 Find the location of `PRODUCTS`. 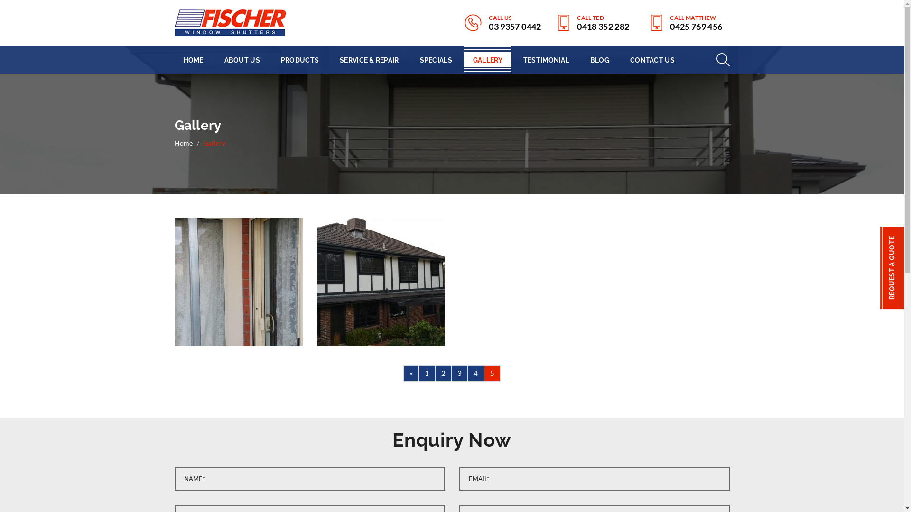

PRODUCTS is located at coordinates (300, 60).